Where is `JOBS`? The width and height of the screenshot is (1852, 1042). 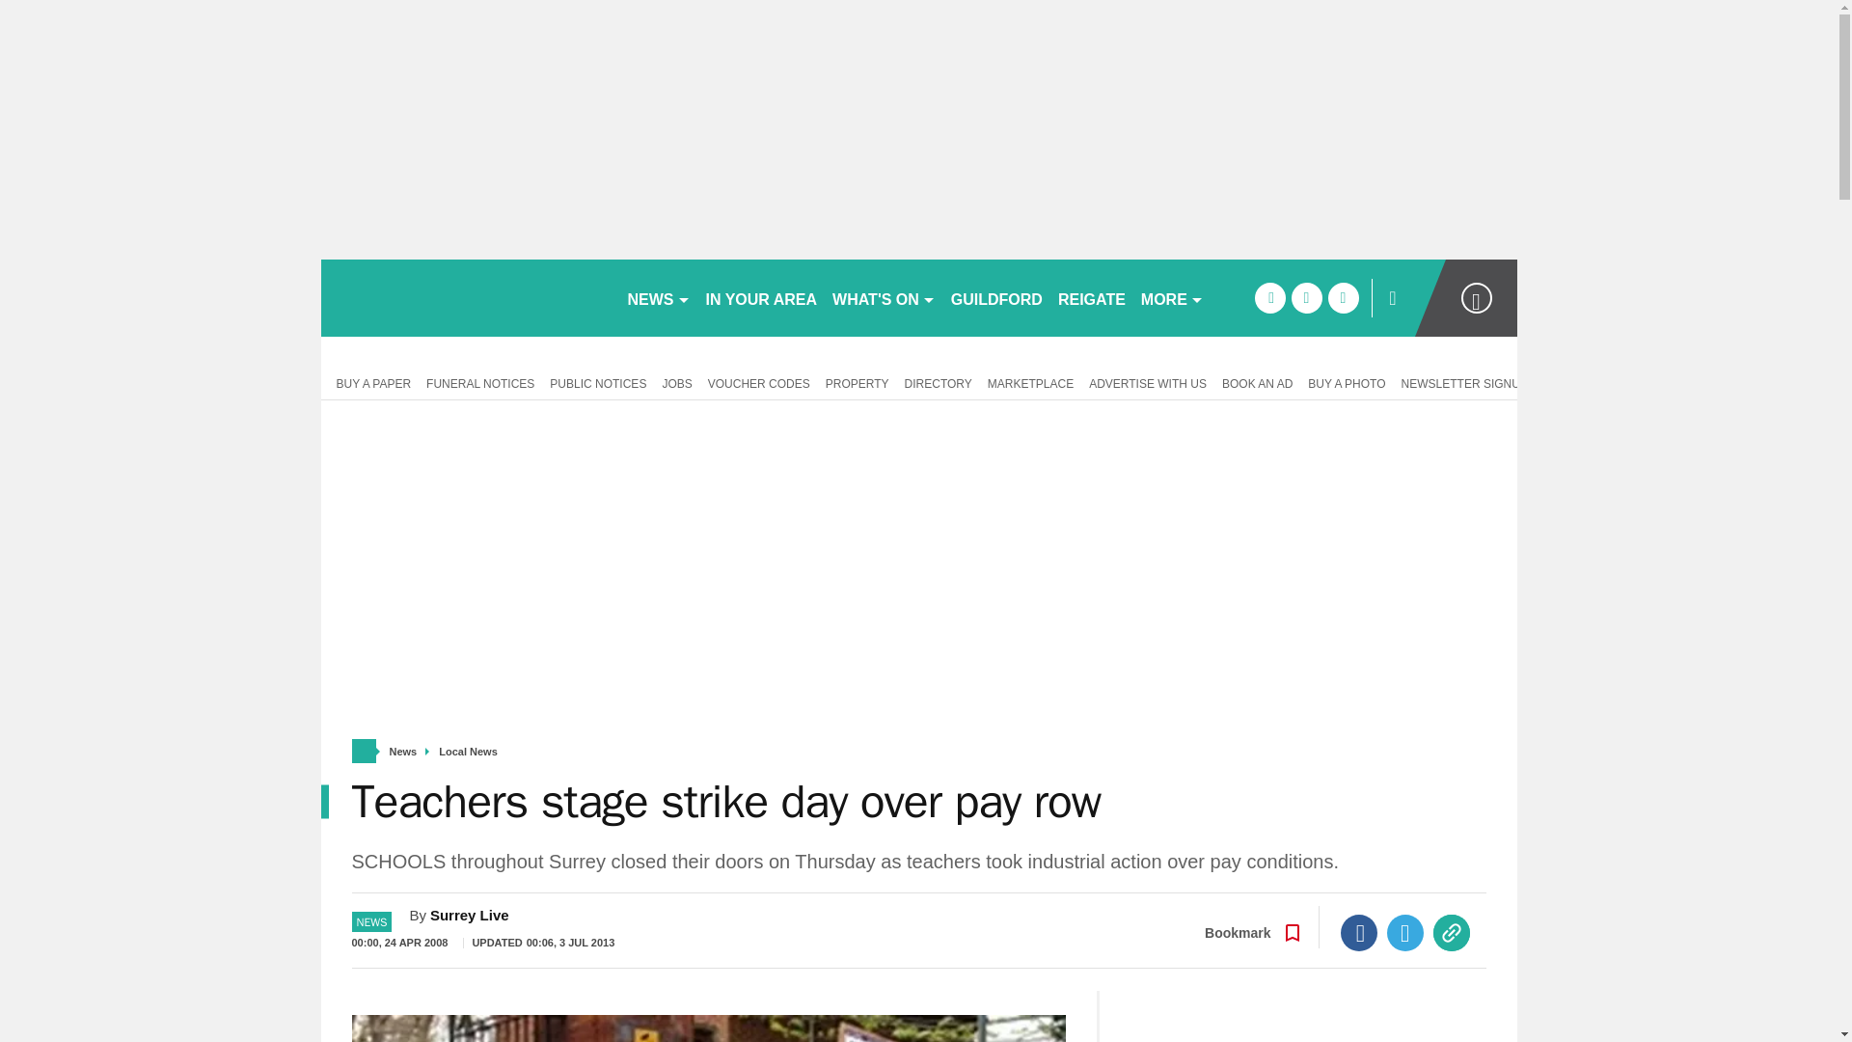
JOBS is located at coordinates (676, 382).